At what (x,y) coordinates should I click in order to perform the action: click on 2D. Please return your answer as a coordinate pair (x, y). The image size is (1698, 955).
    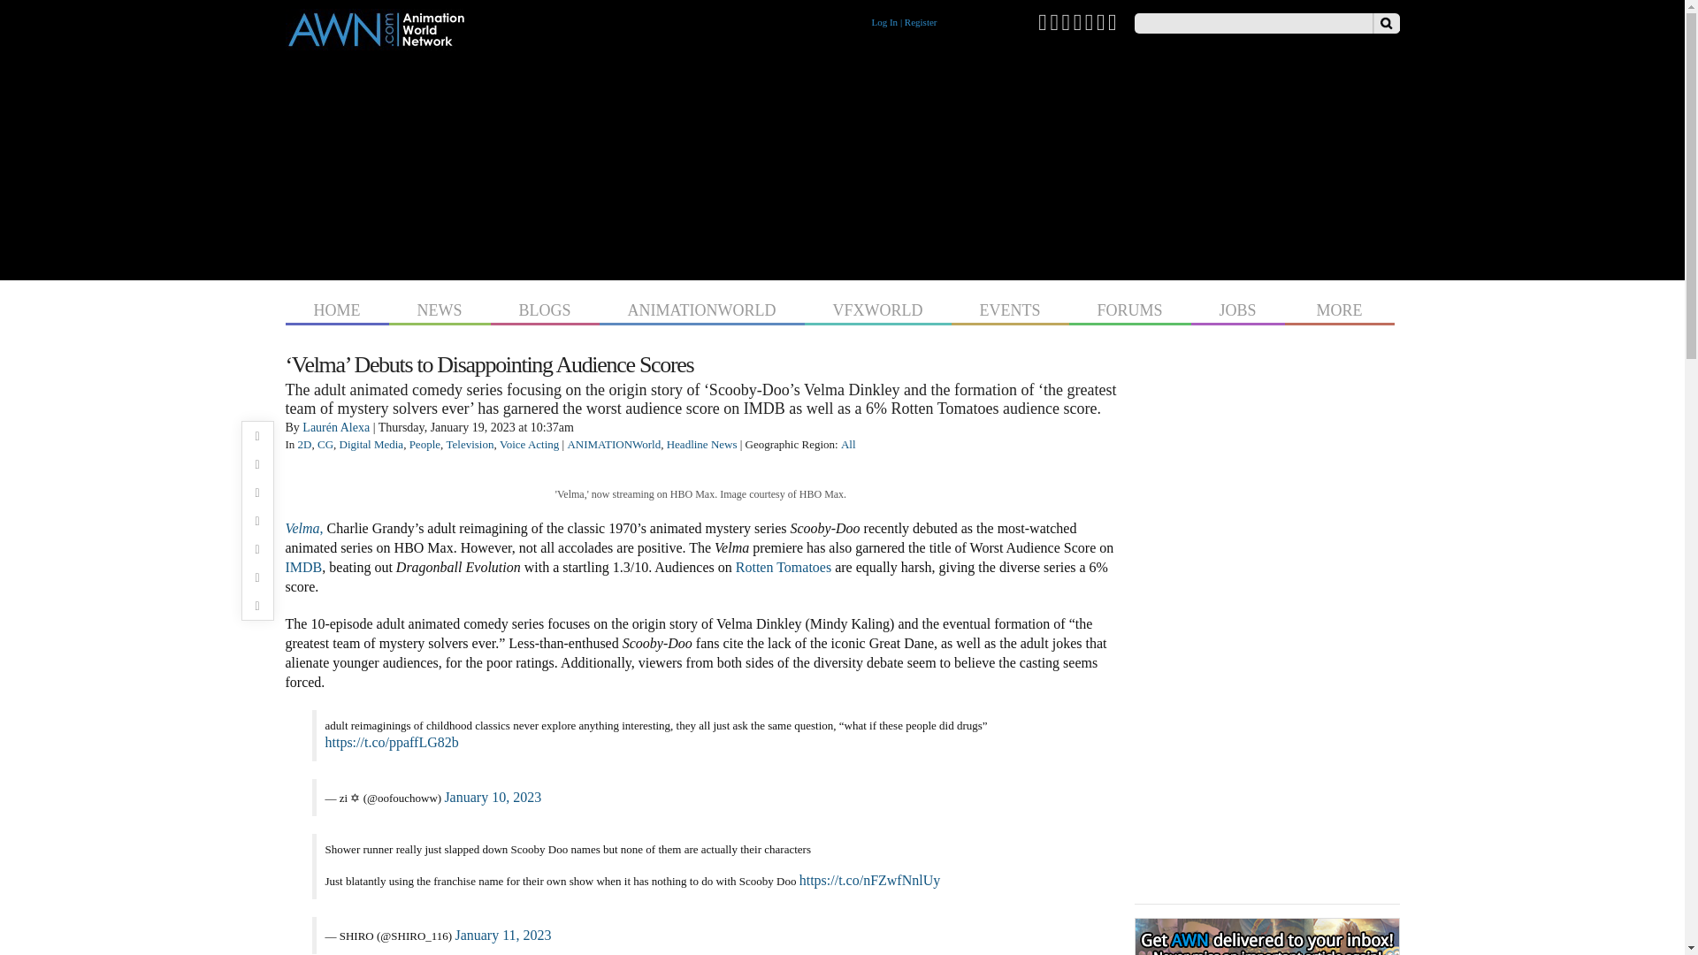
    Looking at the image, I should click on (305, 444).